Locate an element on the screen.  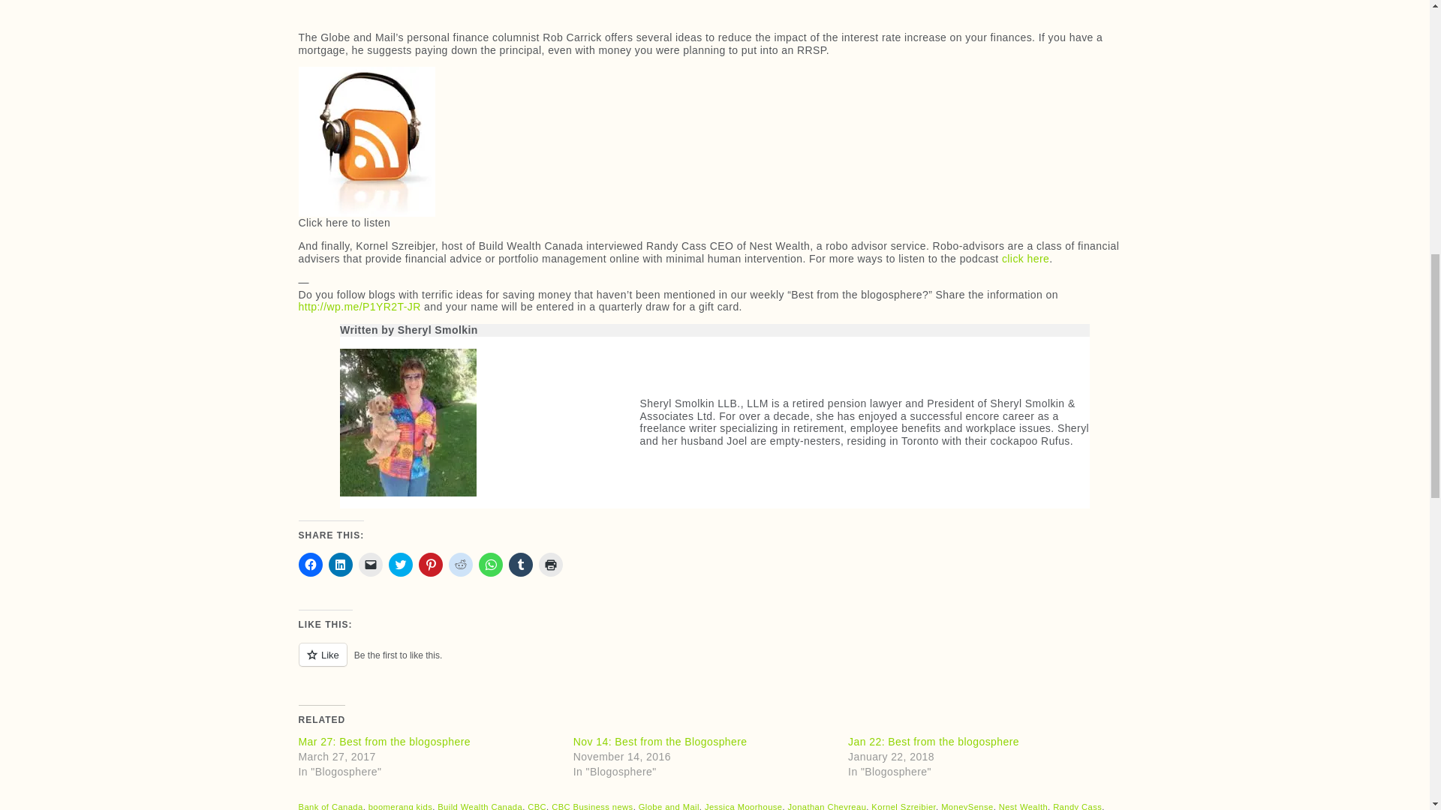
Click to share on WhatsApp is located at coordinates (491, 564).